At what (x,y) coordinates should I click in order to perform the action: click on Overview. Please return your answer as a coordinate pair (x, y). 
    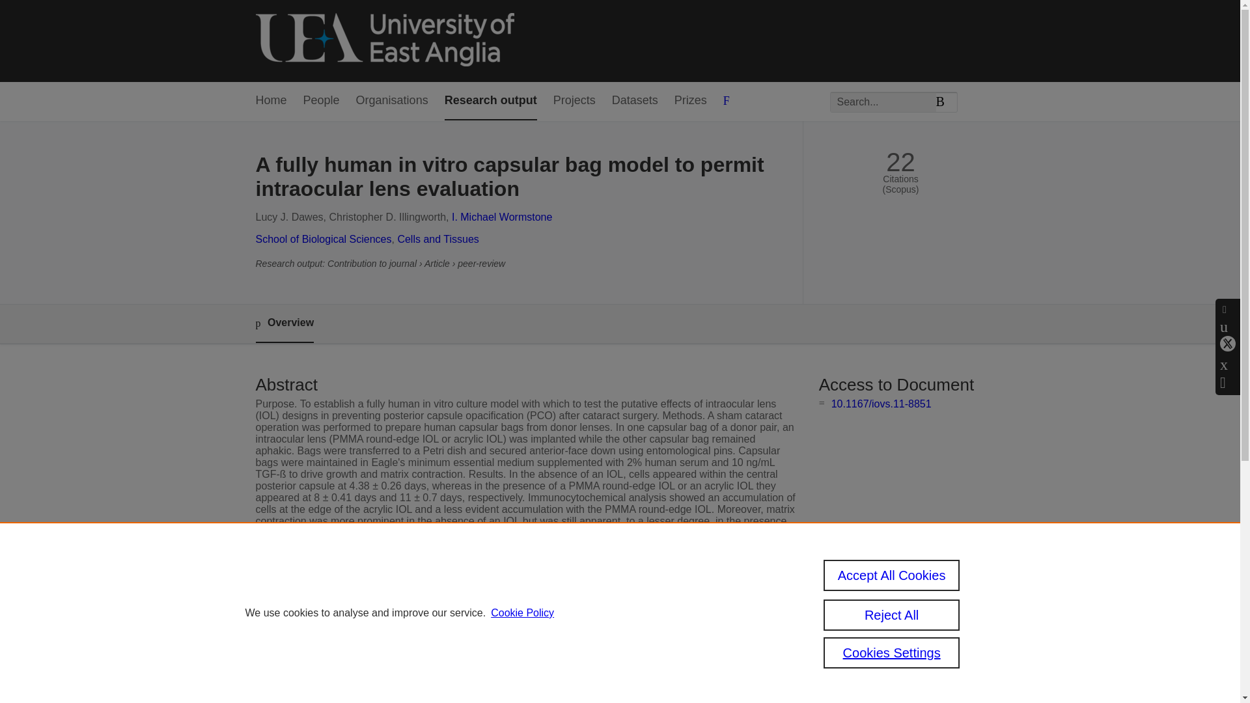
    Looking at the image, I should click on (284, 324).